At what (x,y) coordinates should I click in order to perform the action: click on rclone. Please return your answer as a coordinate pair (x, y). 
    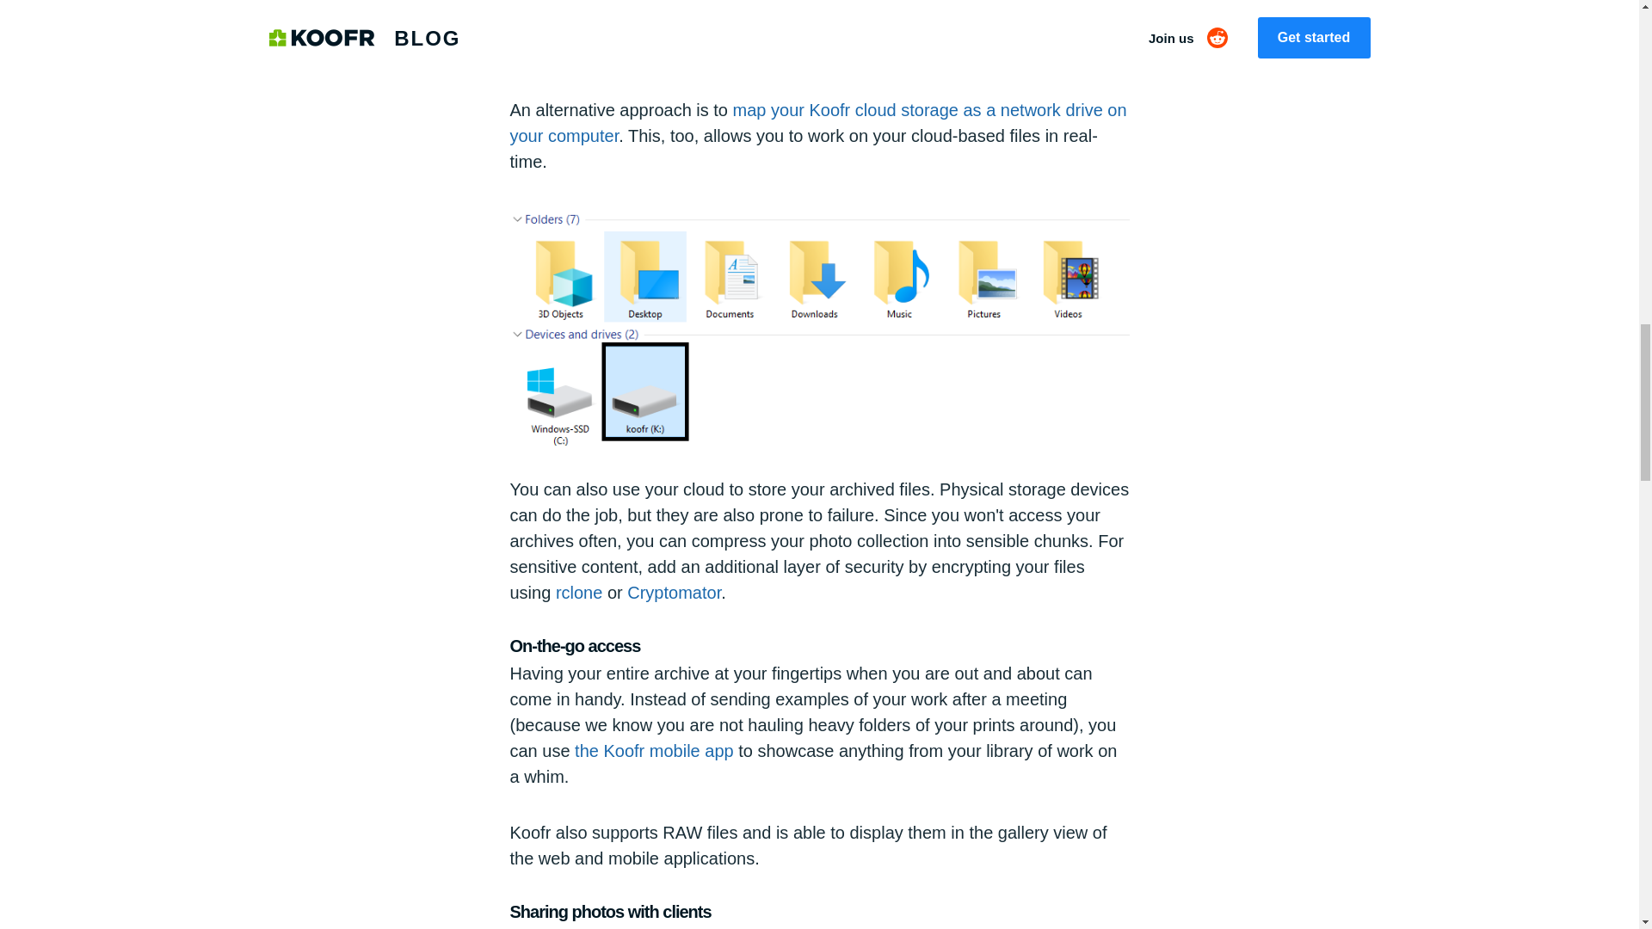
    Looking at the image, I should click on (578, 592).